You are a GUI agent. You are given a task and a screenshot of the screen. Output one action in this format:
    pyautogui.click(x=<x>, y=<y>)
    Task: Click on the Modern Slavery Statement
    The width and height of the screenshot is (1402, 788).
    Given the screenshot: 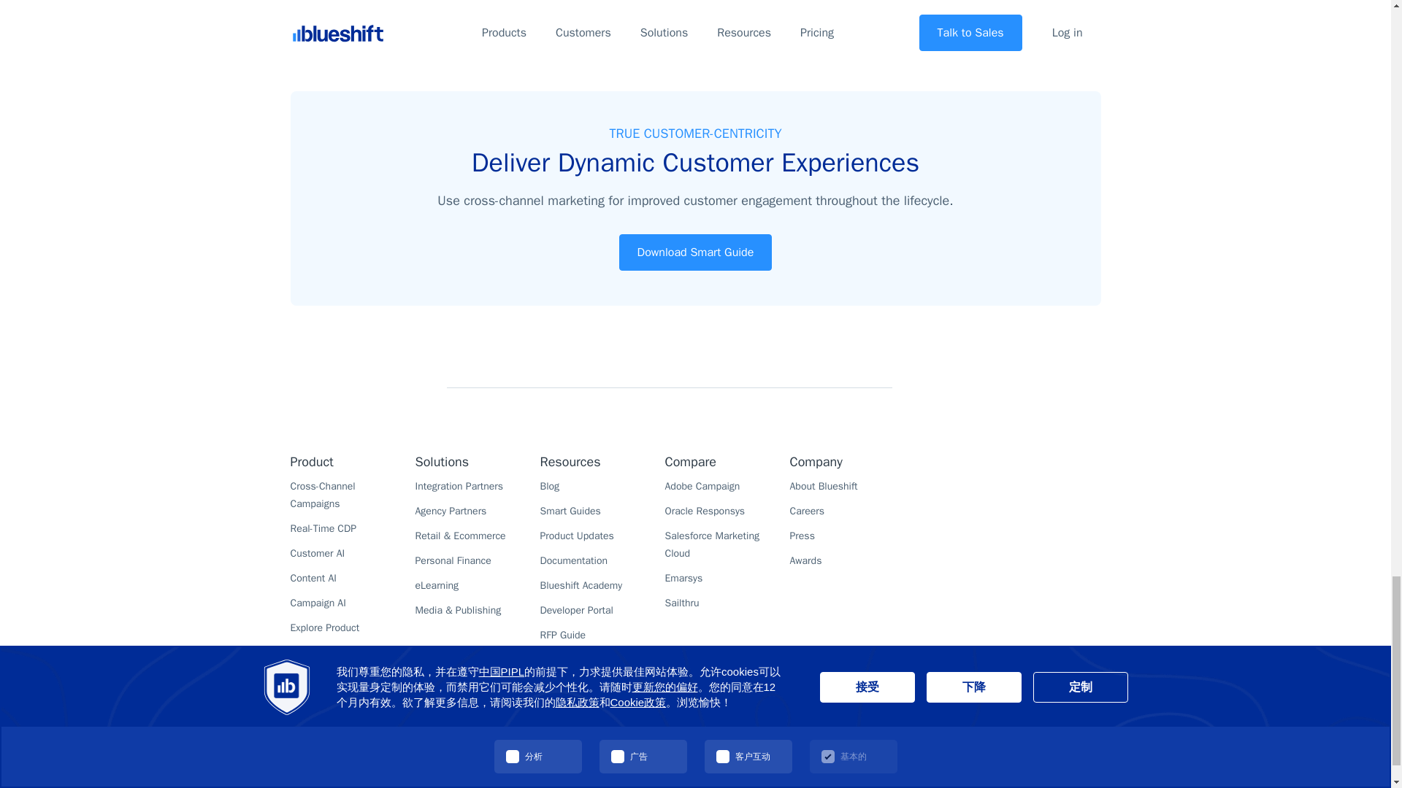 What is the action you would take?
    pyautogui.click(x=879, y=787)
    